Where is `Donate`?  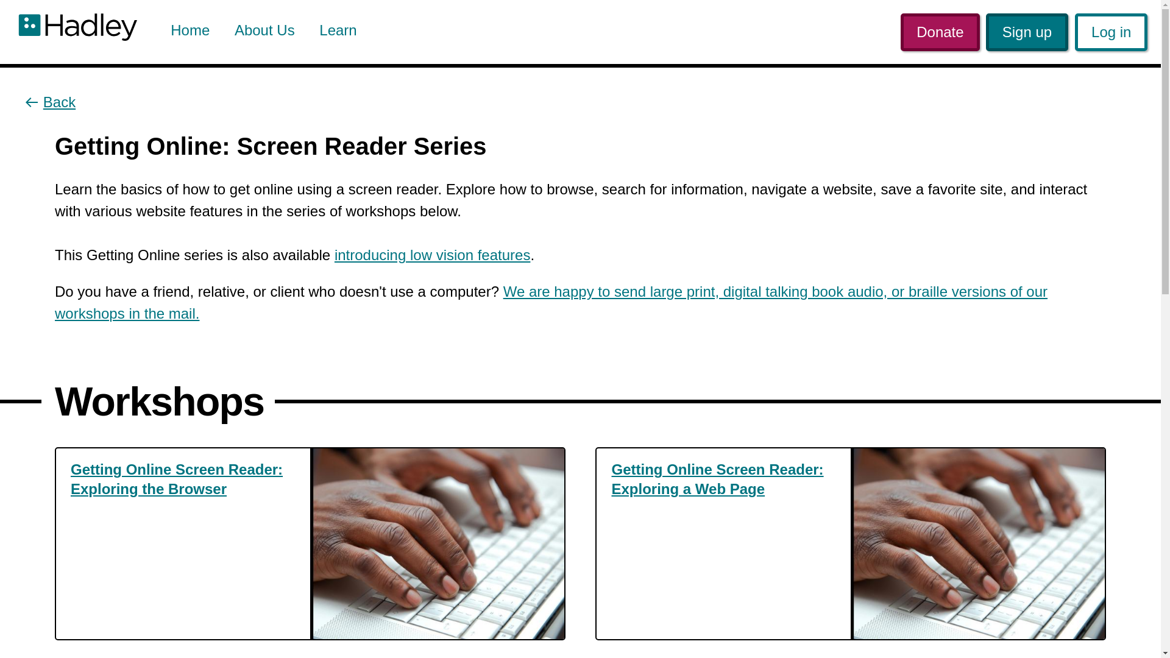
Donate is located at coordinates (940, 32).